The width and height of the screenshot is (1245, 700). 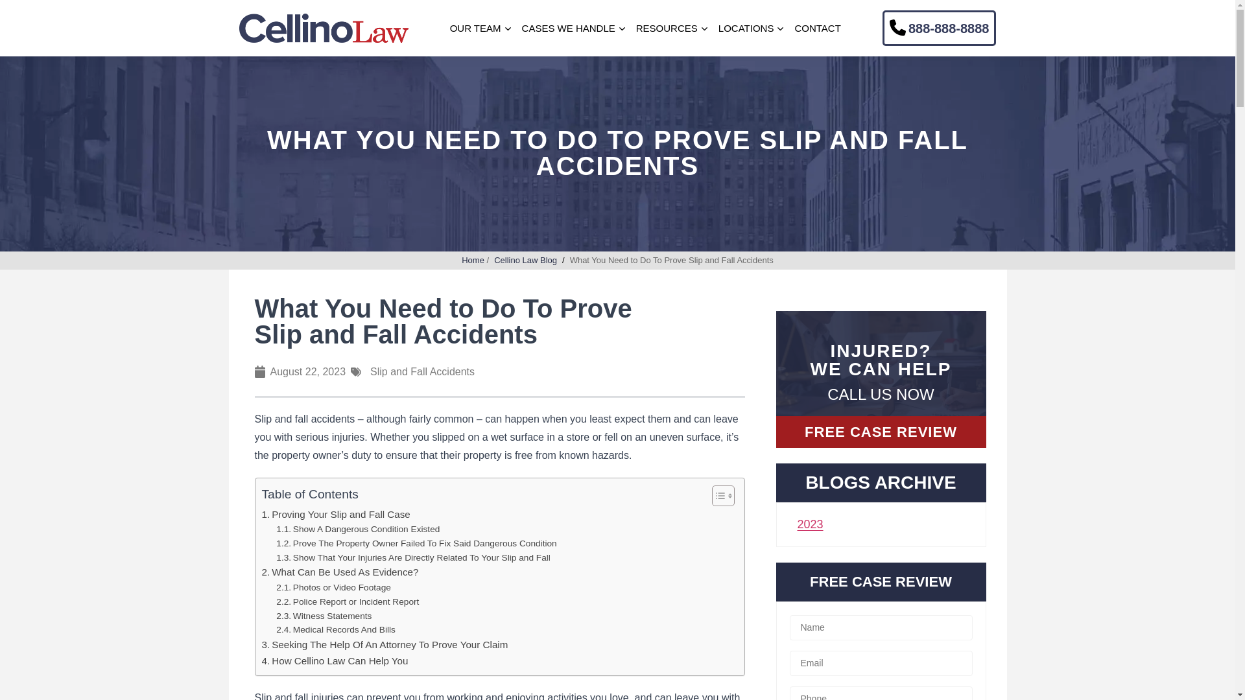 What do you see at coordinates (324, 616) in the screenshot?
I see `Witness Statements` at bounding box center [324, 616].